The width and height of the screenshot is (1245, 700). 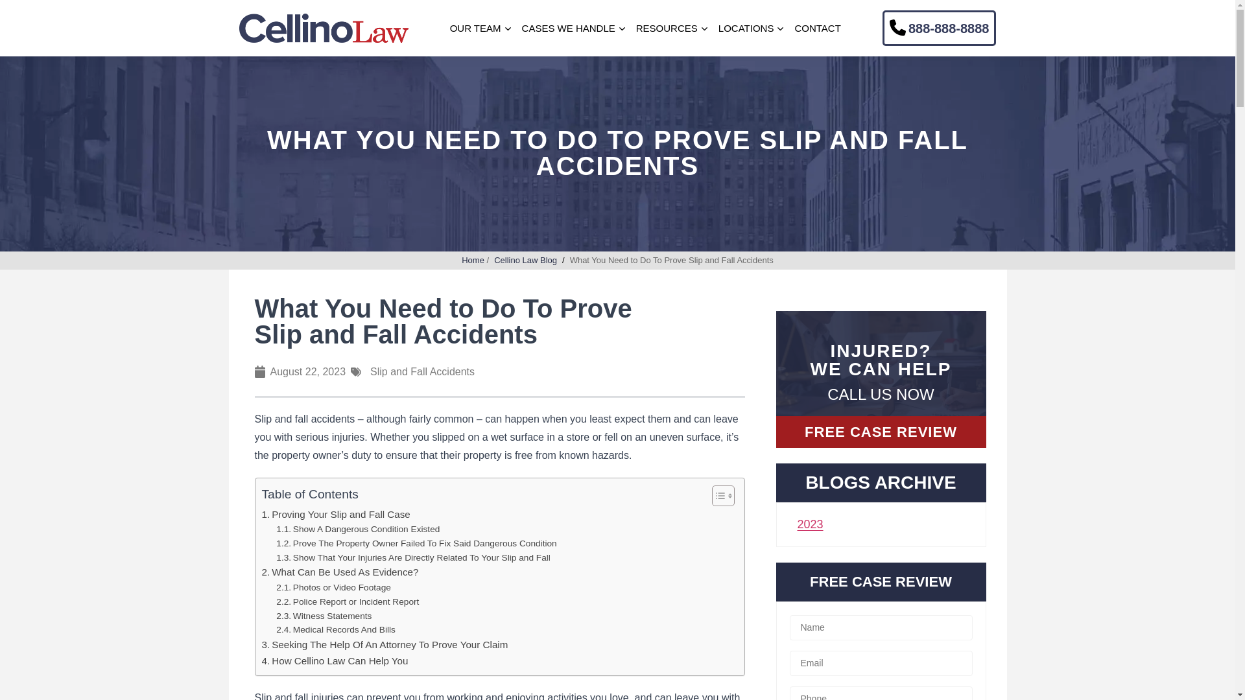 What do you see at coordinates (324, 616) in the screenshot?
I see `Witness Statements` at bounding box center [324, 616].